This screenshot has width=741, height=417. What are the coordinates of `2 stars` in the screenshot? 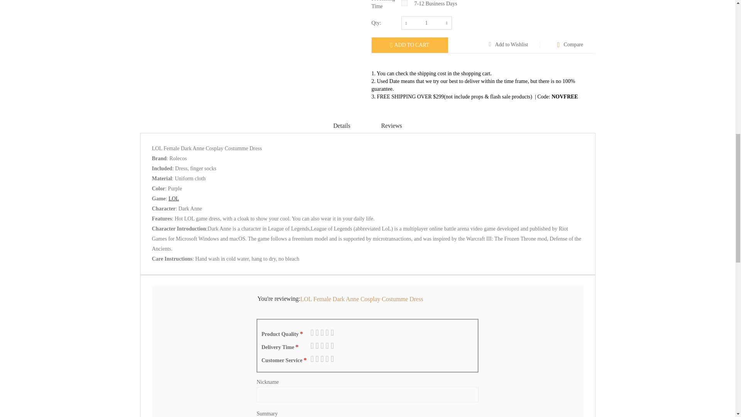 It's located at (316, 332).